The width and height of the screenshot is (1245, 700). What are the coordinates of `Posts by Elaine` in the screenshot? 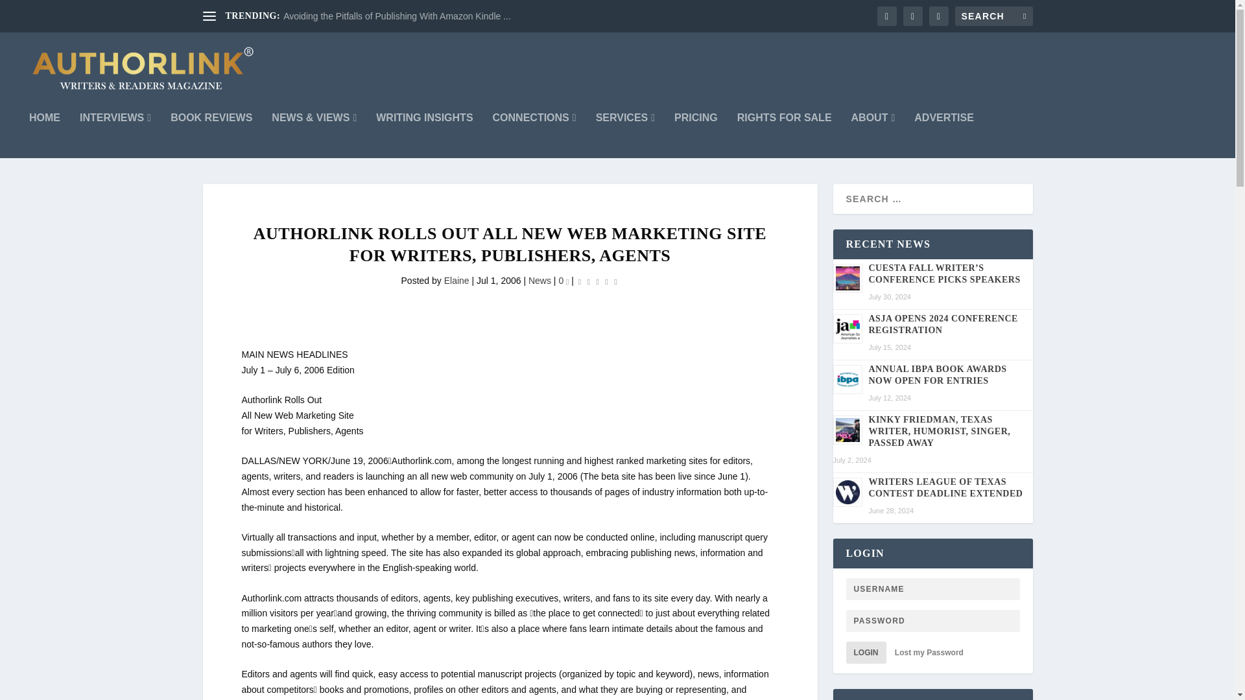 It's located at (456, 280).